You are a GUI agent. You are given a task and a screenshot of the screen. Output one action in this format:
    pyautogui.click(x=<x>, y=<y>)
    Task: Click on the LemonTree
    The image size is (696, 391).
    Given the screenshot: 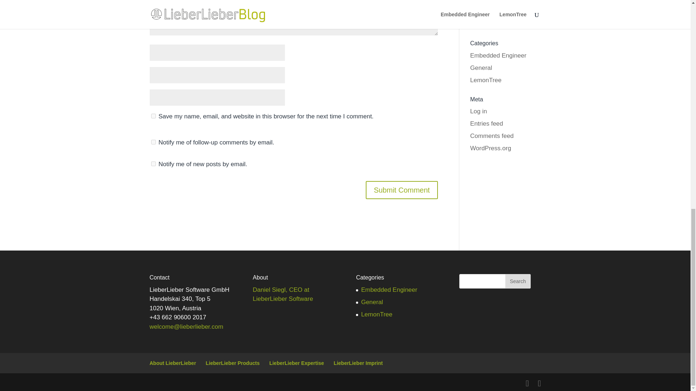 What is the action you would take?
    pyautogui.click(x=377, y=314)
    